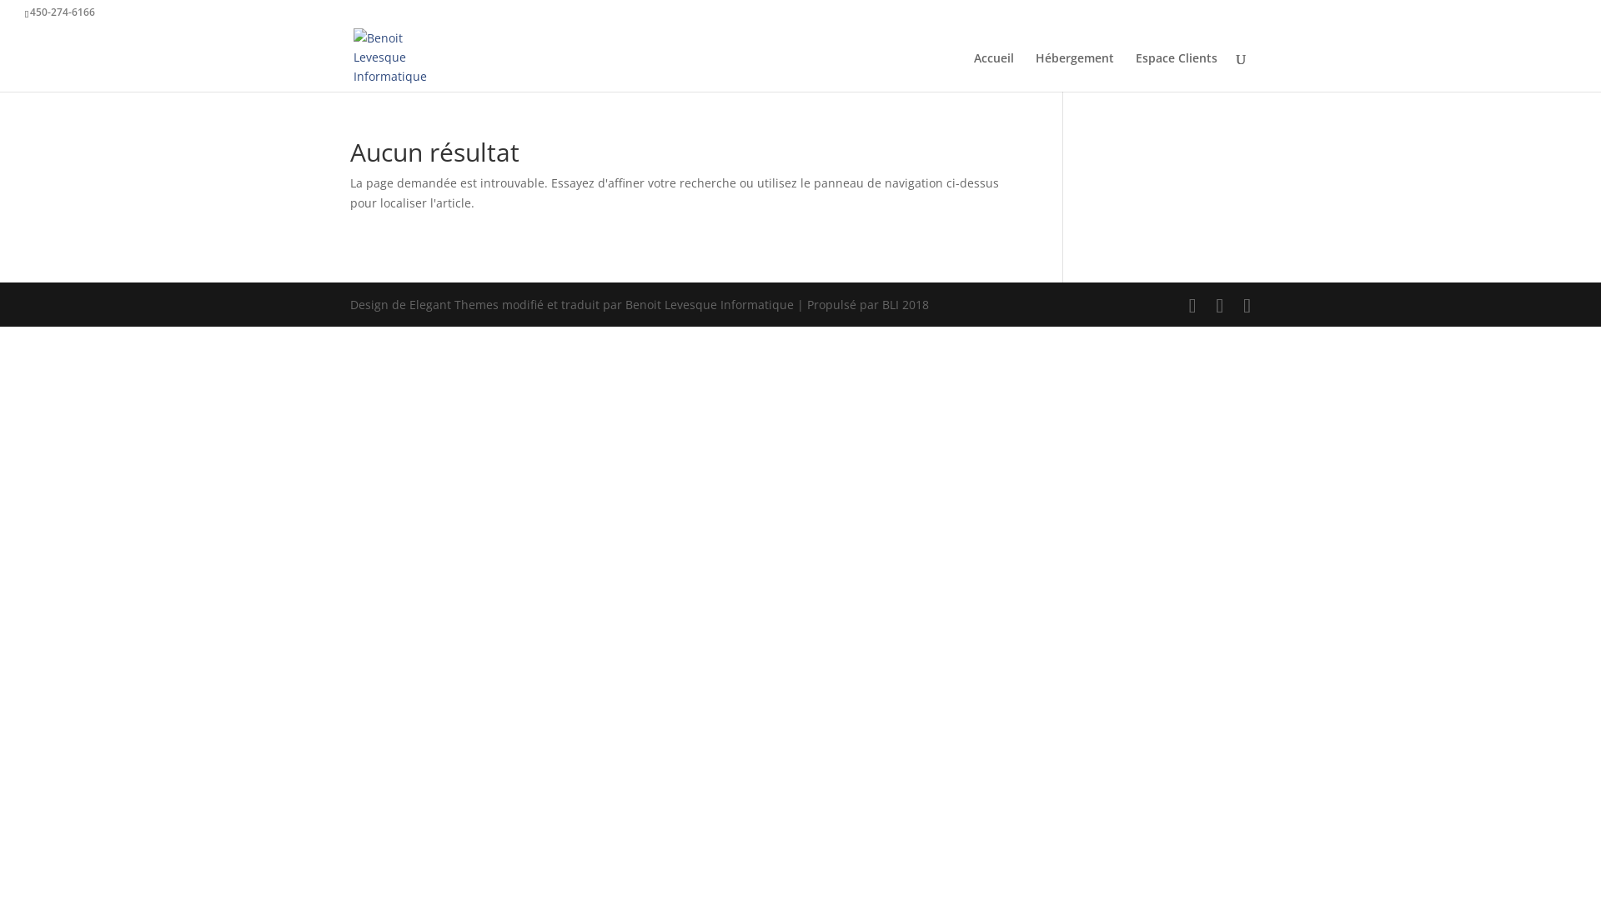  What do you see at coordinates (1177, 72) in the screenshot?
I see `Espace Clients` at bounding box center [1177, 72].